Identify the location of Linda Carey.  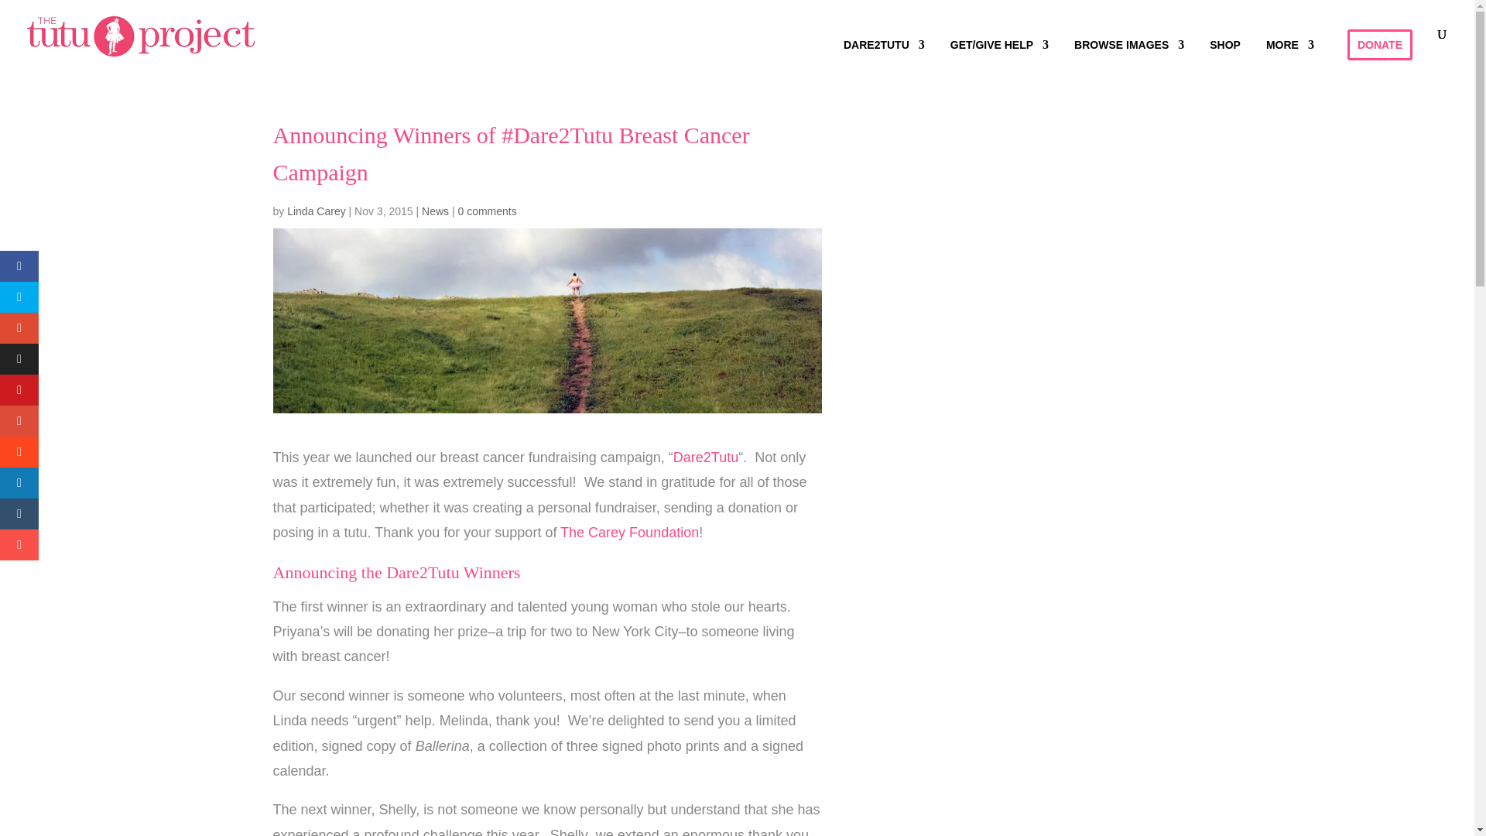
(316, 211).